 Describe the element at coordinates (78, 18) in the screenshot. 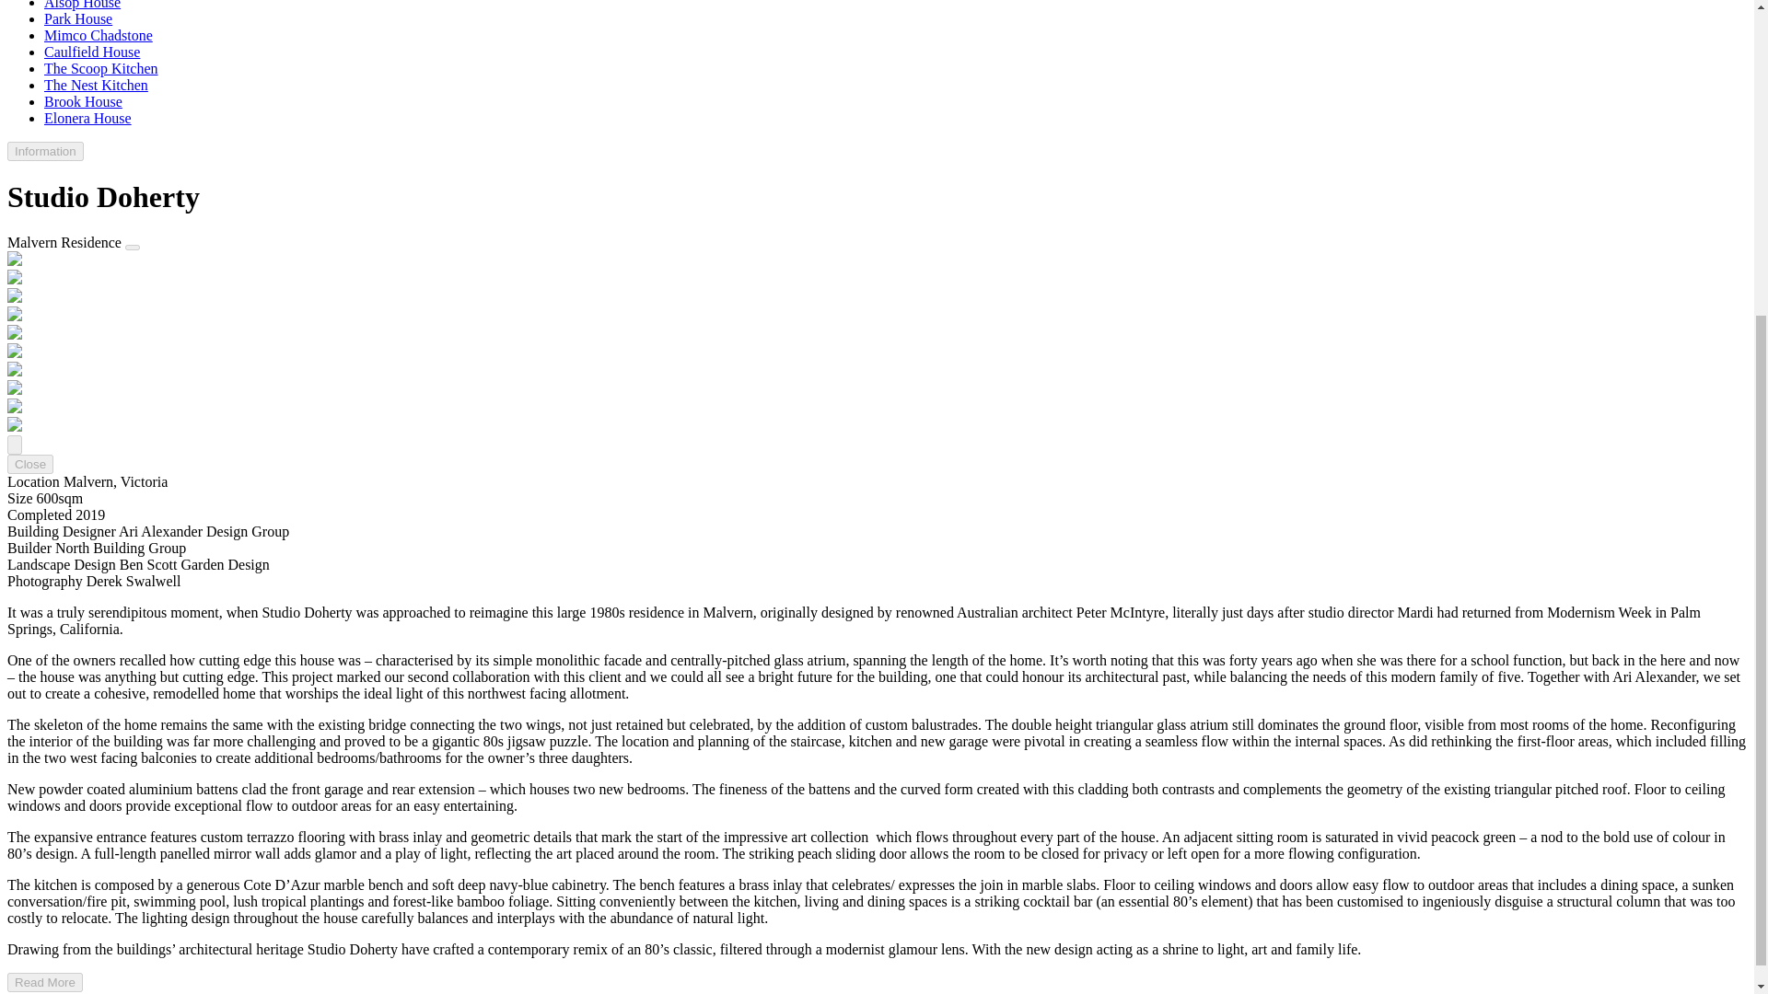

I see `Park House` at that location.